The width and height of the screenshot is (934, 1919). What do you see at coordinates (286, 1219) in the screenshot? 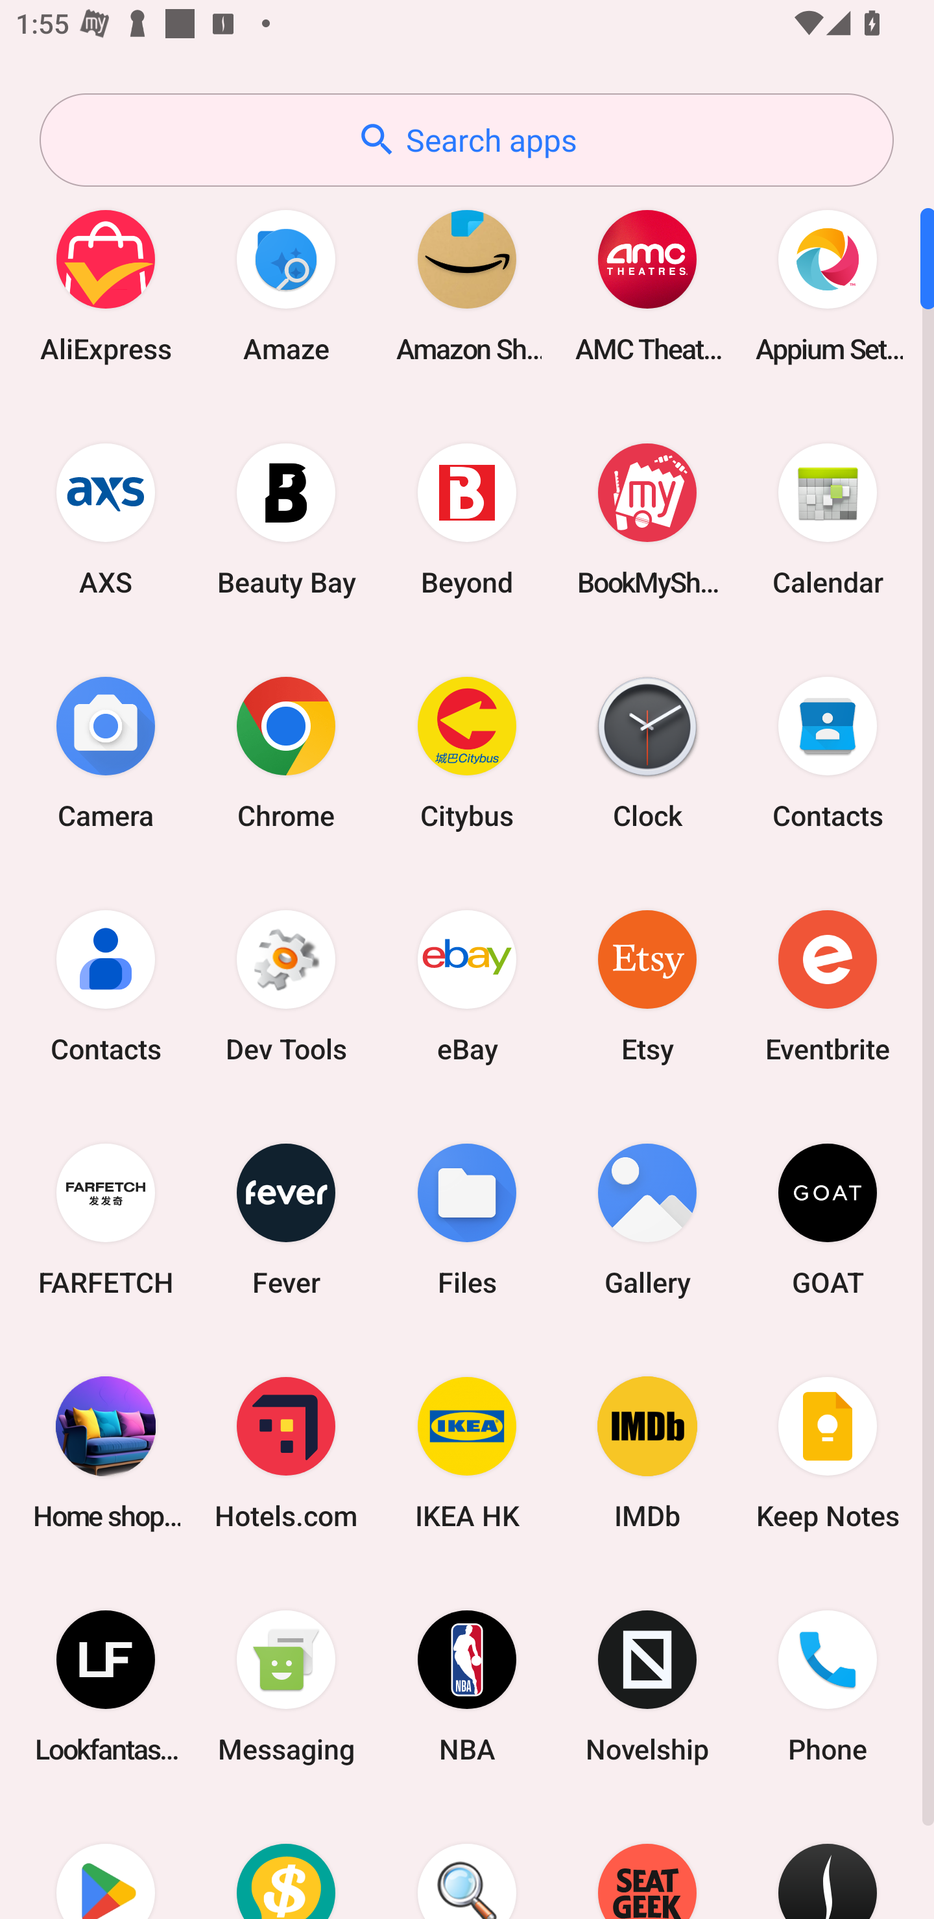
I see `Fever` at bounding box center [286, 1219].